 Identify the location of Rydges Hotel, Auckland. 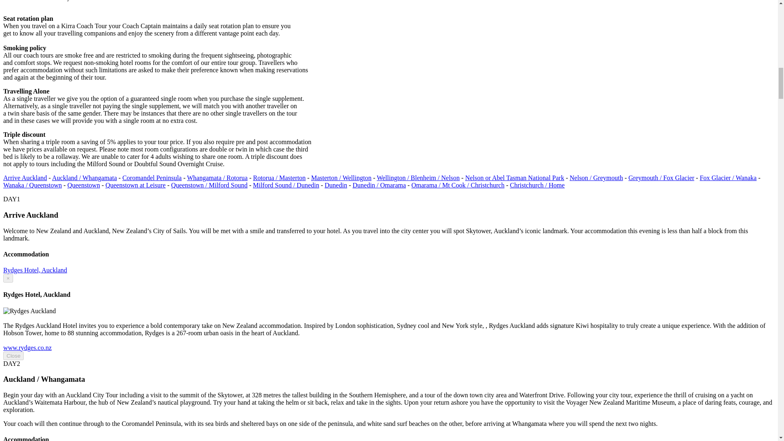
(35, 270).